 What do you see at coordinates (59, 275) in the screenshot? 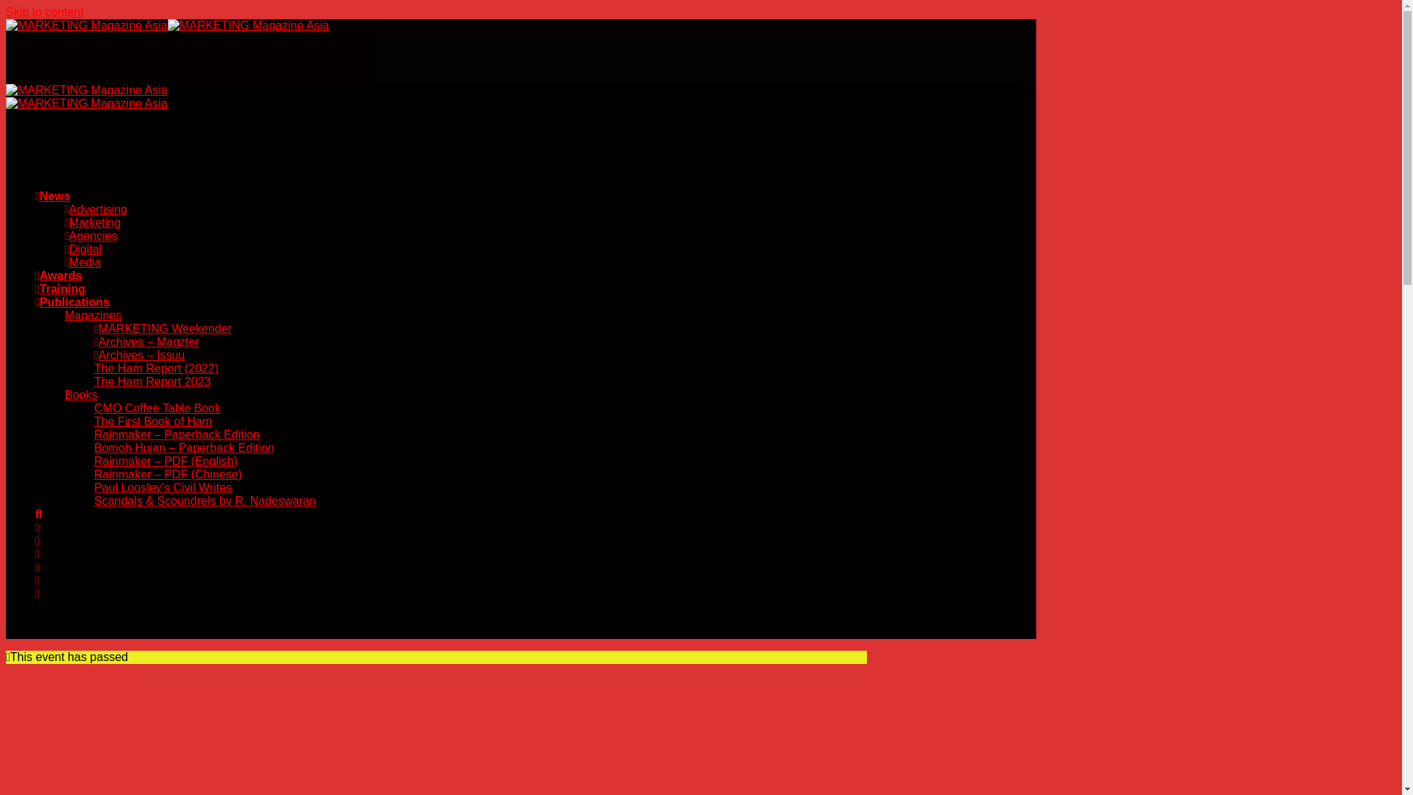
I see `Awards` at bounding box center [59, 275].